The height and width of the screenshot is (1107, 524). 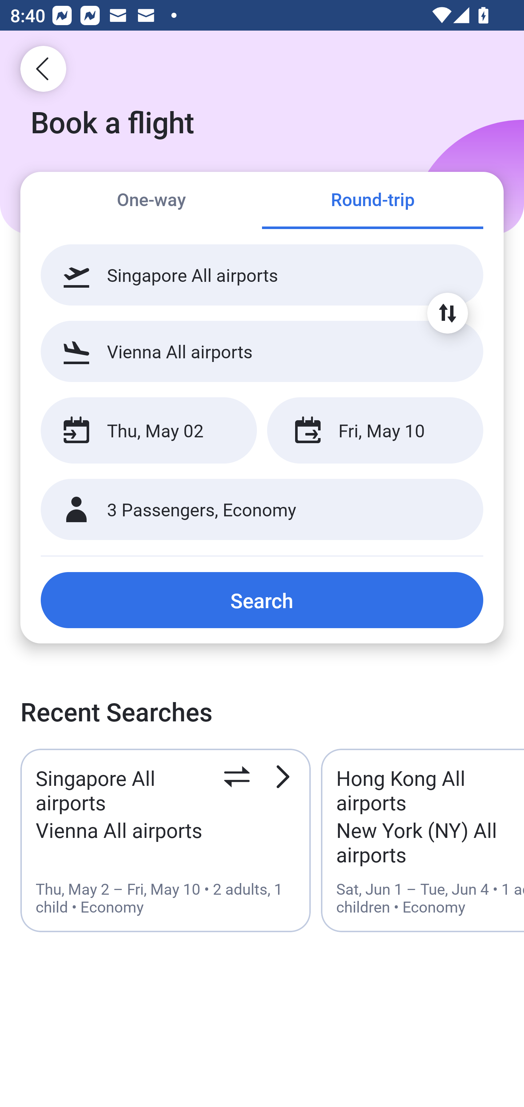 What do you see at coordinates (262, 351) in the screenshot?
I see `Vienna All airports` at bounding box center [262, 351].